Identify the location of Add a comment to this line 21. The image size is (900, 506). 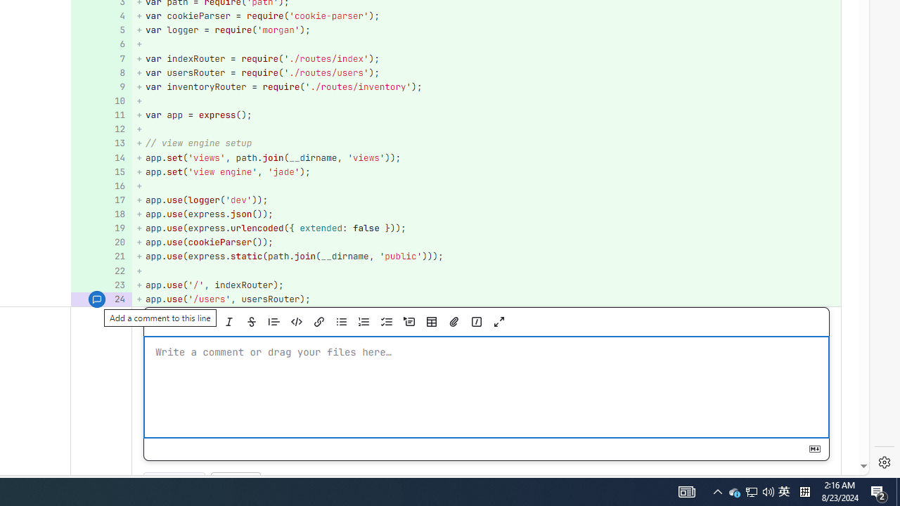
(101, 256).